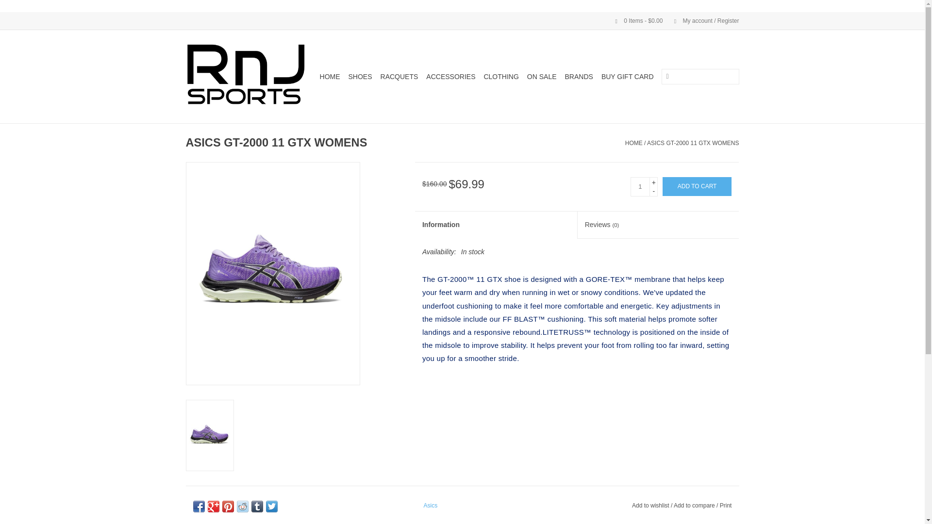 The width and height of the screenshot is (932, 524). Describe the element at coordinates (701, 20) in the screenshot. I see `My account` at that location.